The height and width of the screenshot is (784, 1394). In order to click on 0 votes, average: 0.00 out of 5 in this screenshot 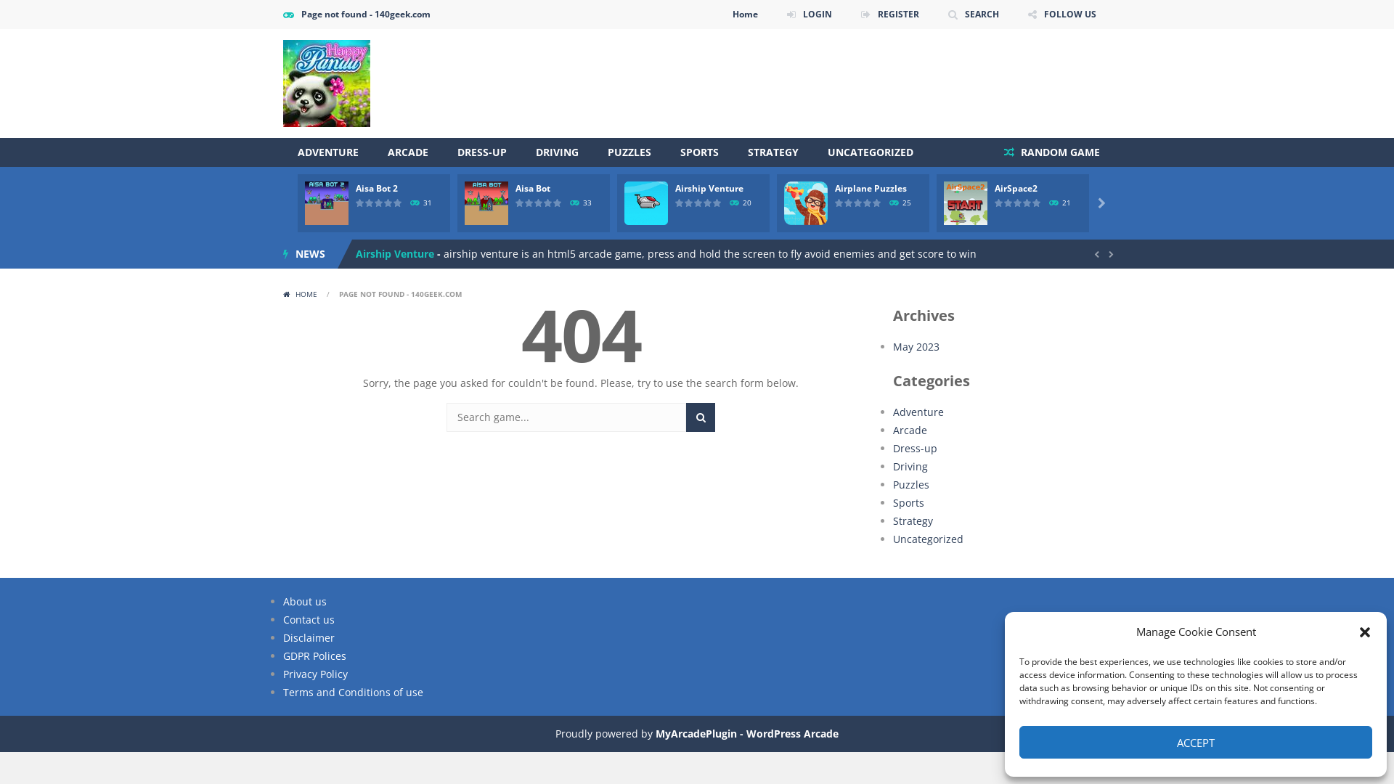, I will do `click(858, 203)`.